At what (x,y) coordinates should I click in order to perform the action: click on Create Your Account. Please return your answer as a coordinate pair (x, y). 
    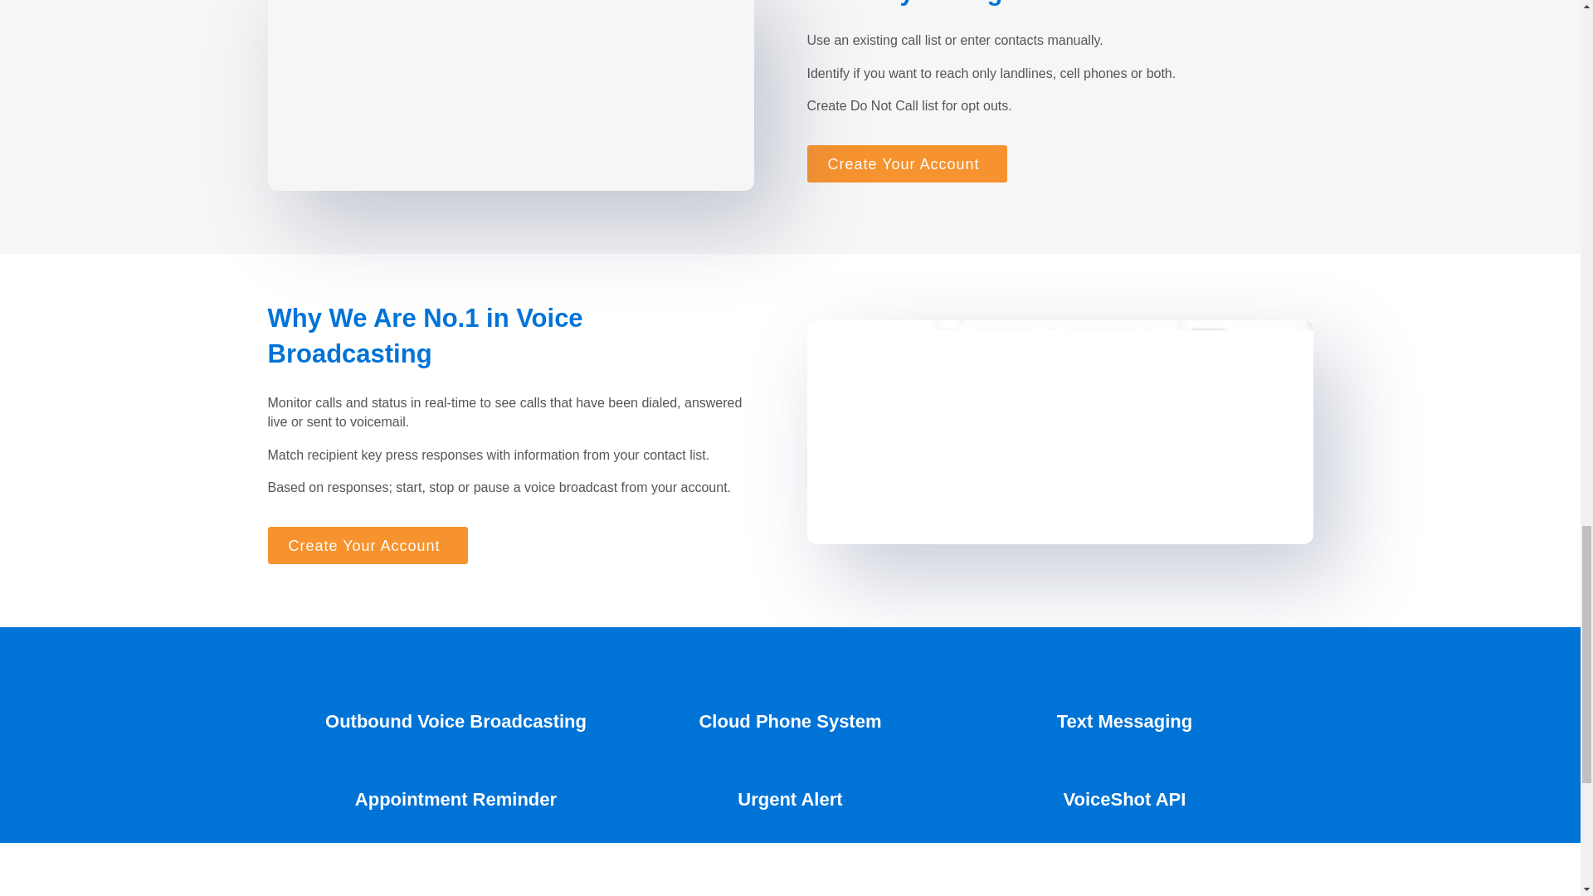
    Looking at the image, I should click on (906, 163).